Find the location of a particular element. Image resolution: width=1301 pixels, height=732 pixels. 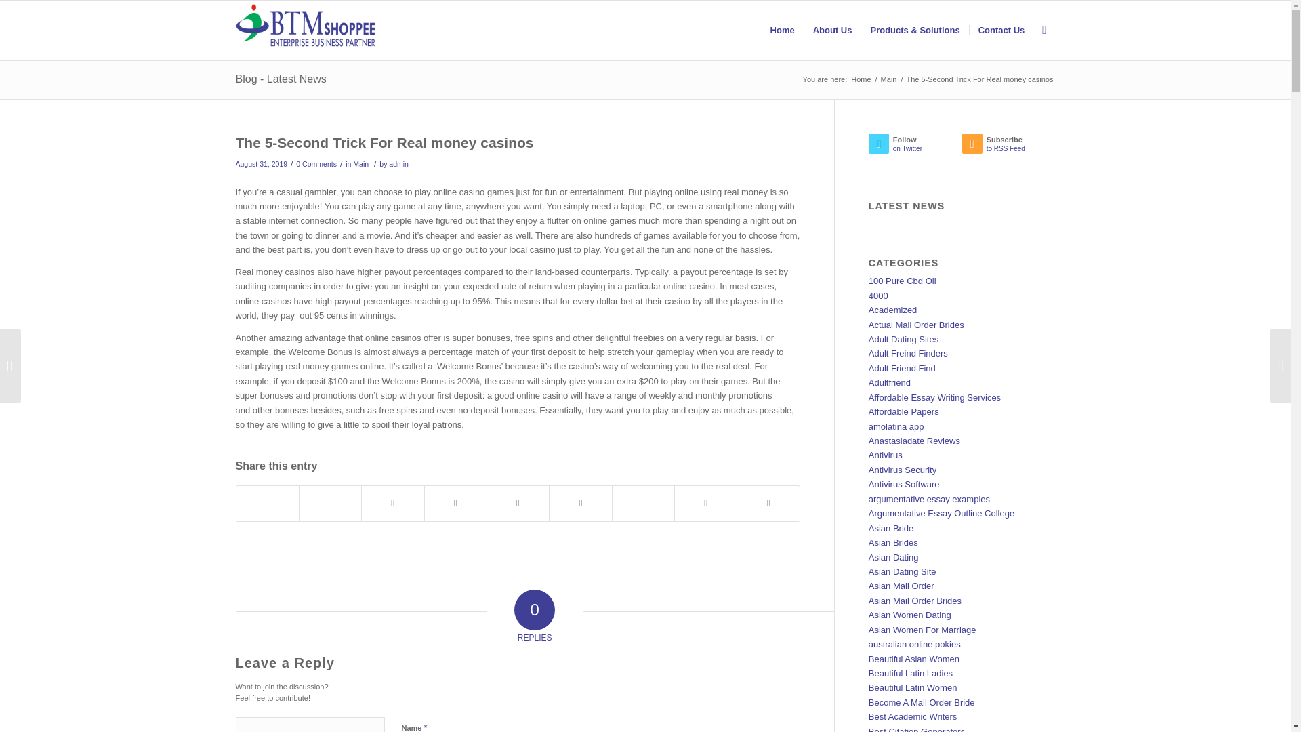

Main is located at coordinates (398, 164).